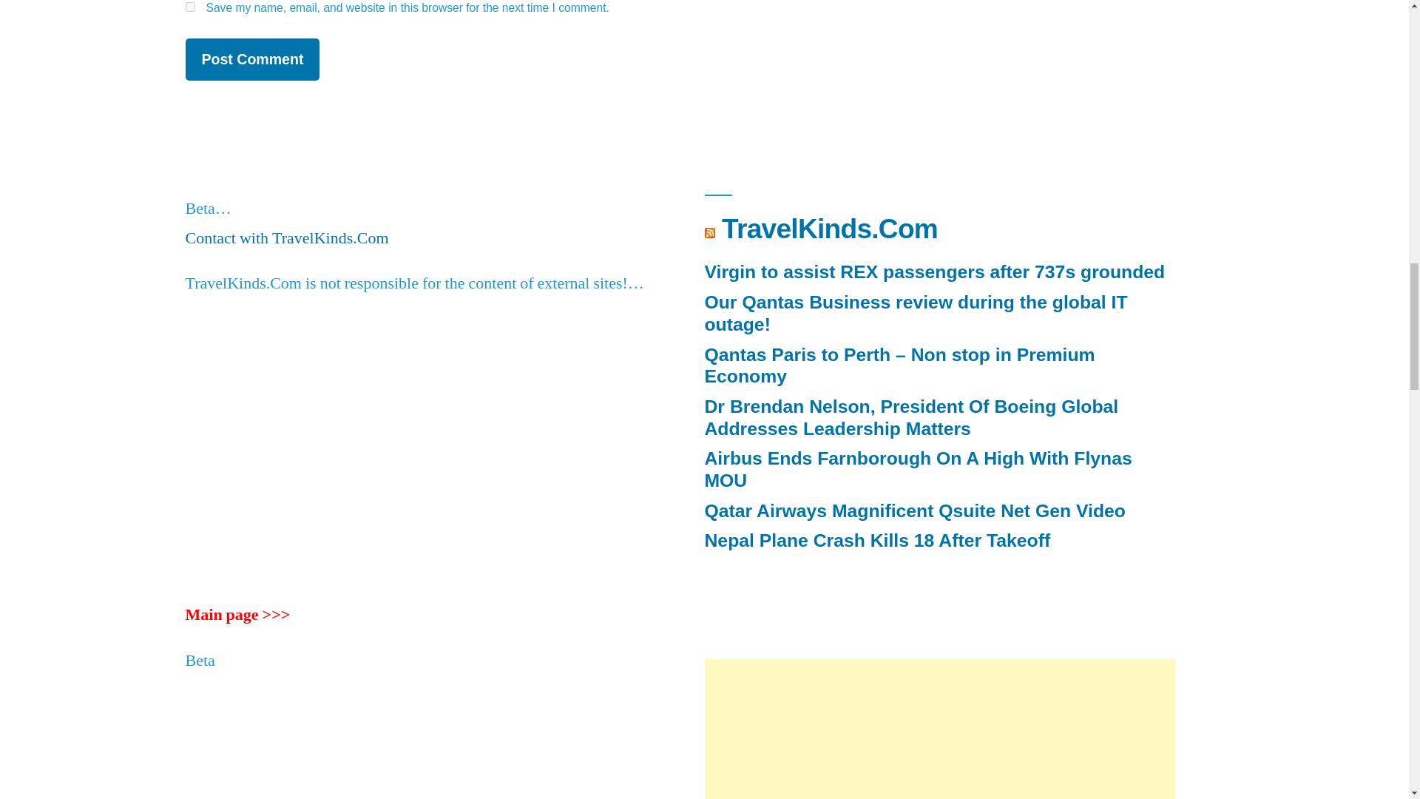  Describe the element at coordinates (285, 237) in the screenshot. I see `Contact with TravelKinds.Com` at that location.